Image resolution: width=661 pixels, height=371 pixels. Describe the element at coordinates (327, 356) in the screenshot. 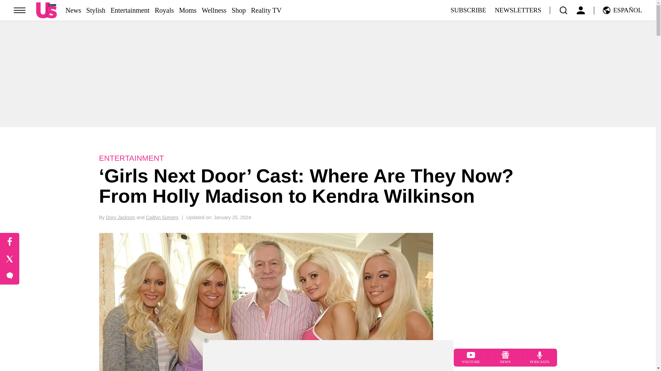

I see `3rd party ad content` at that location.